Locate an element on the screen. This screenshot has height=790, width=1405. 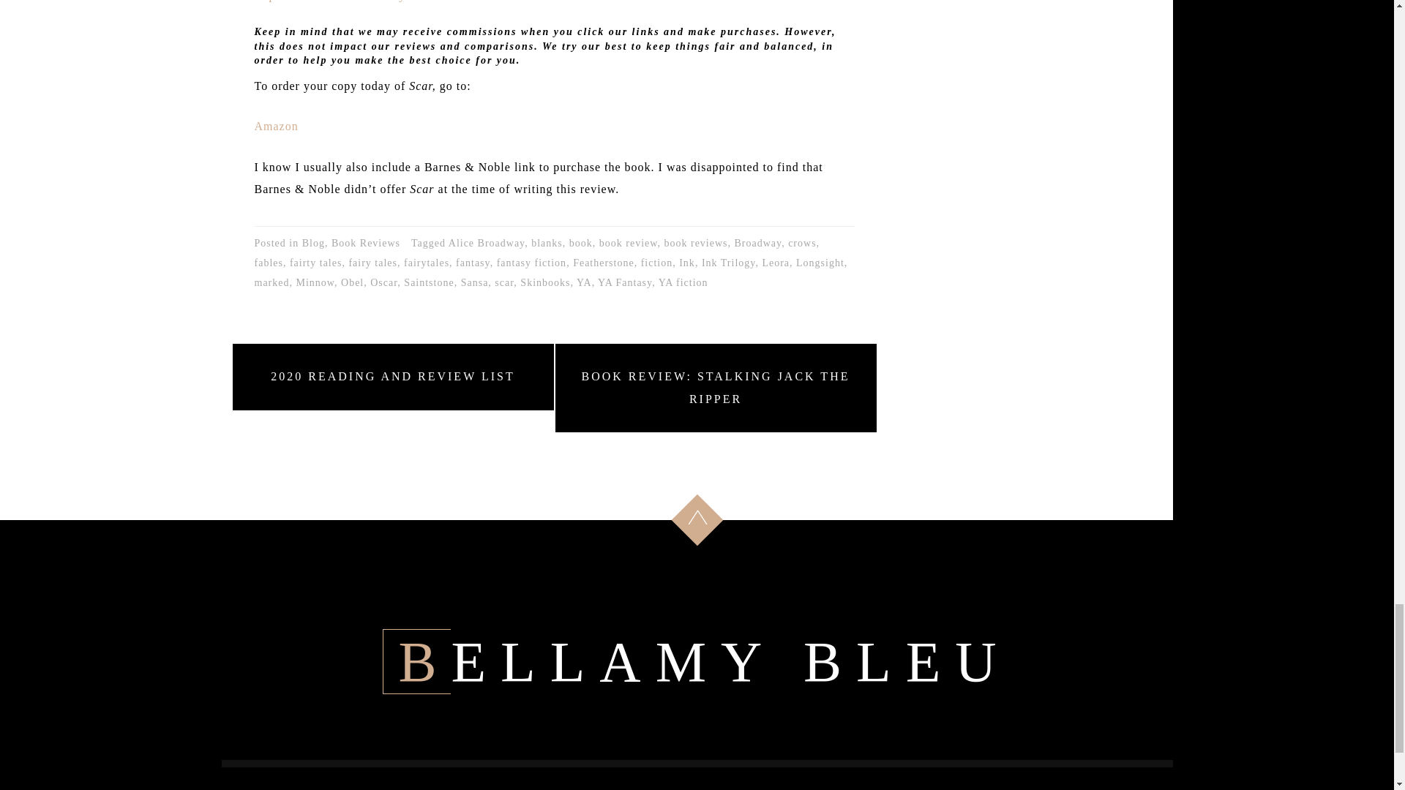
book reviews is located at coordinates (695, 243).